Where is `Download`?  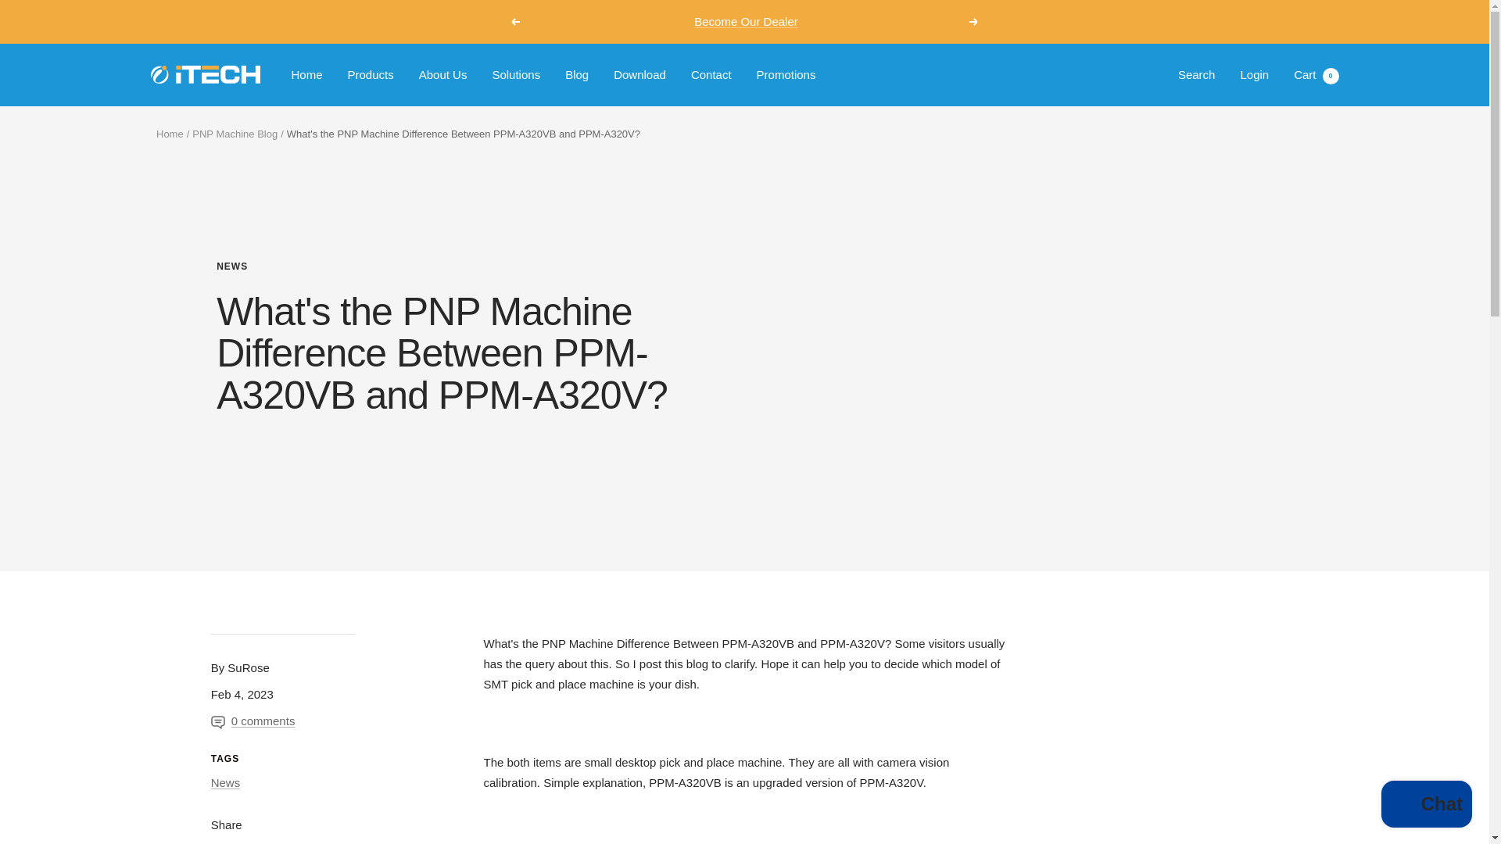
Download is located at coordinates (639, 75).